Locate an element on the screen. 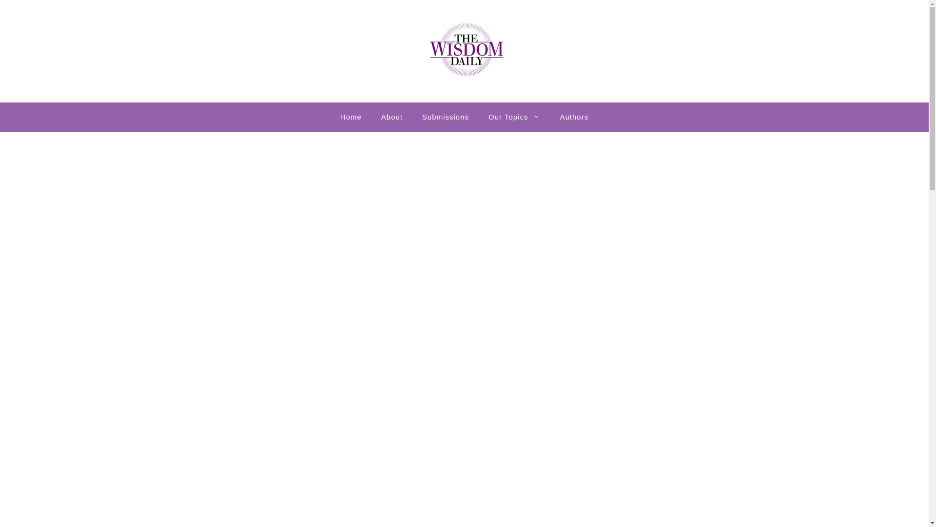  Our Topics is located at coordinates (514, 117).